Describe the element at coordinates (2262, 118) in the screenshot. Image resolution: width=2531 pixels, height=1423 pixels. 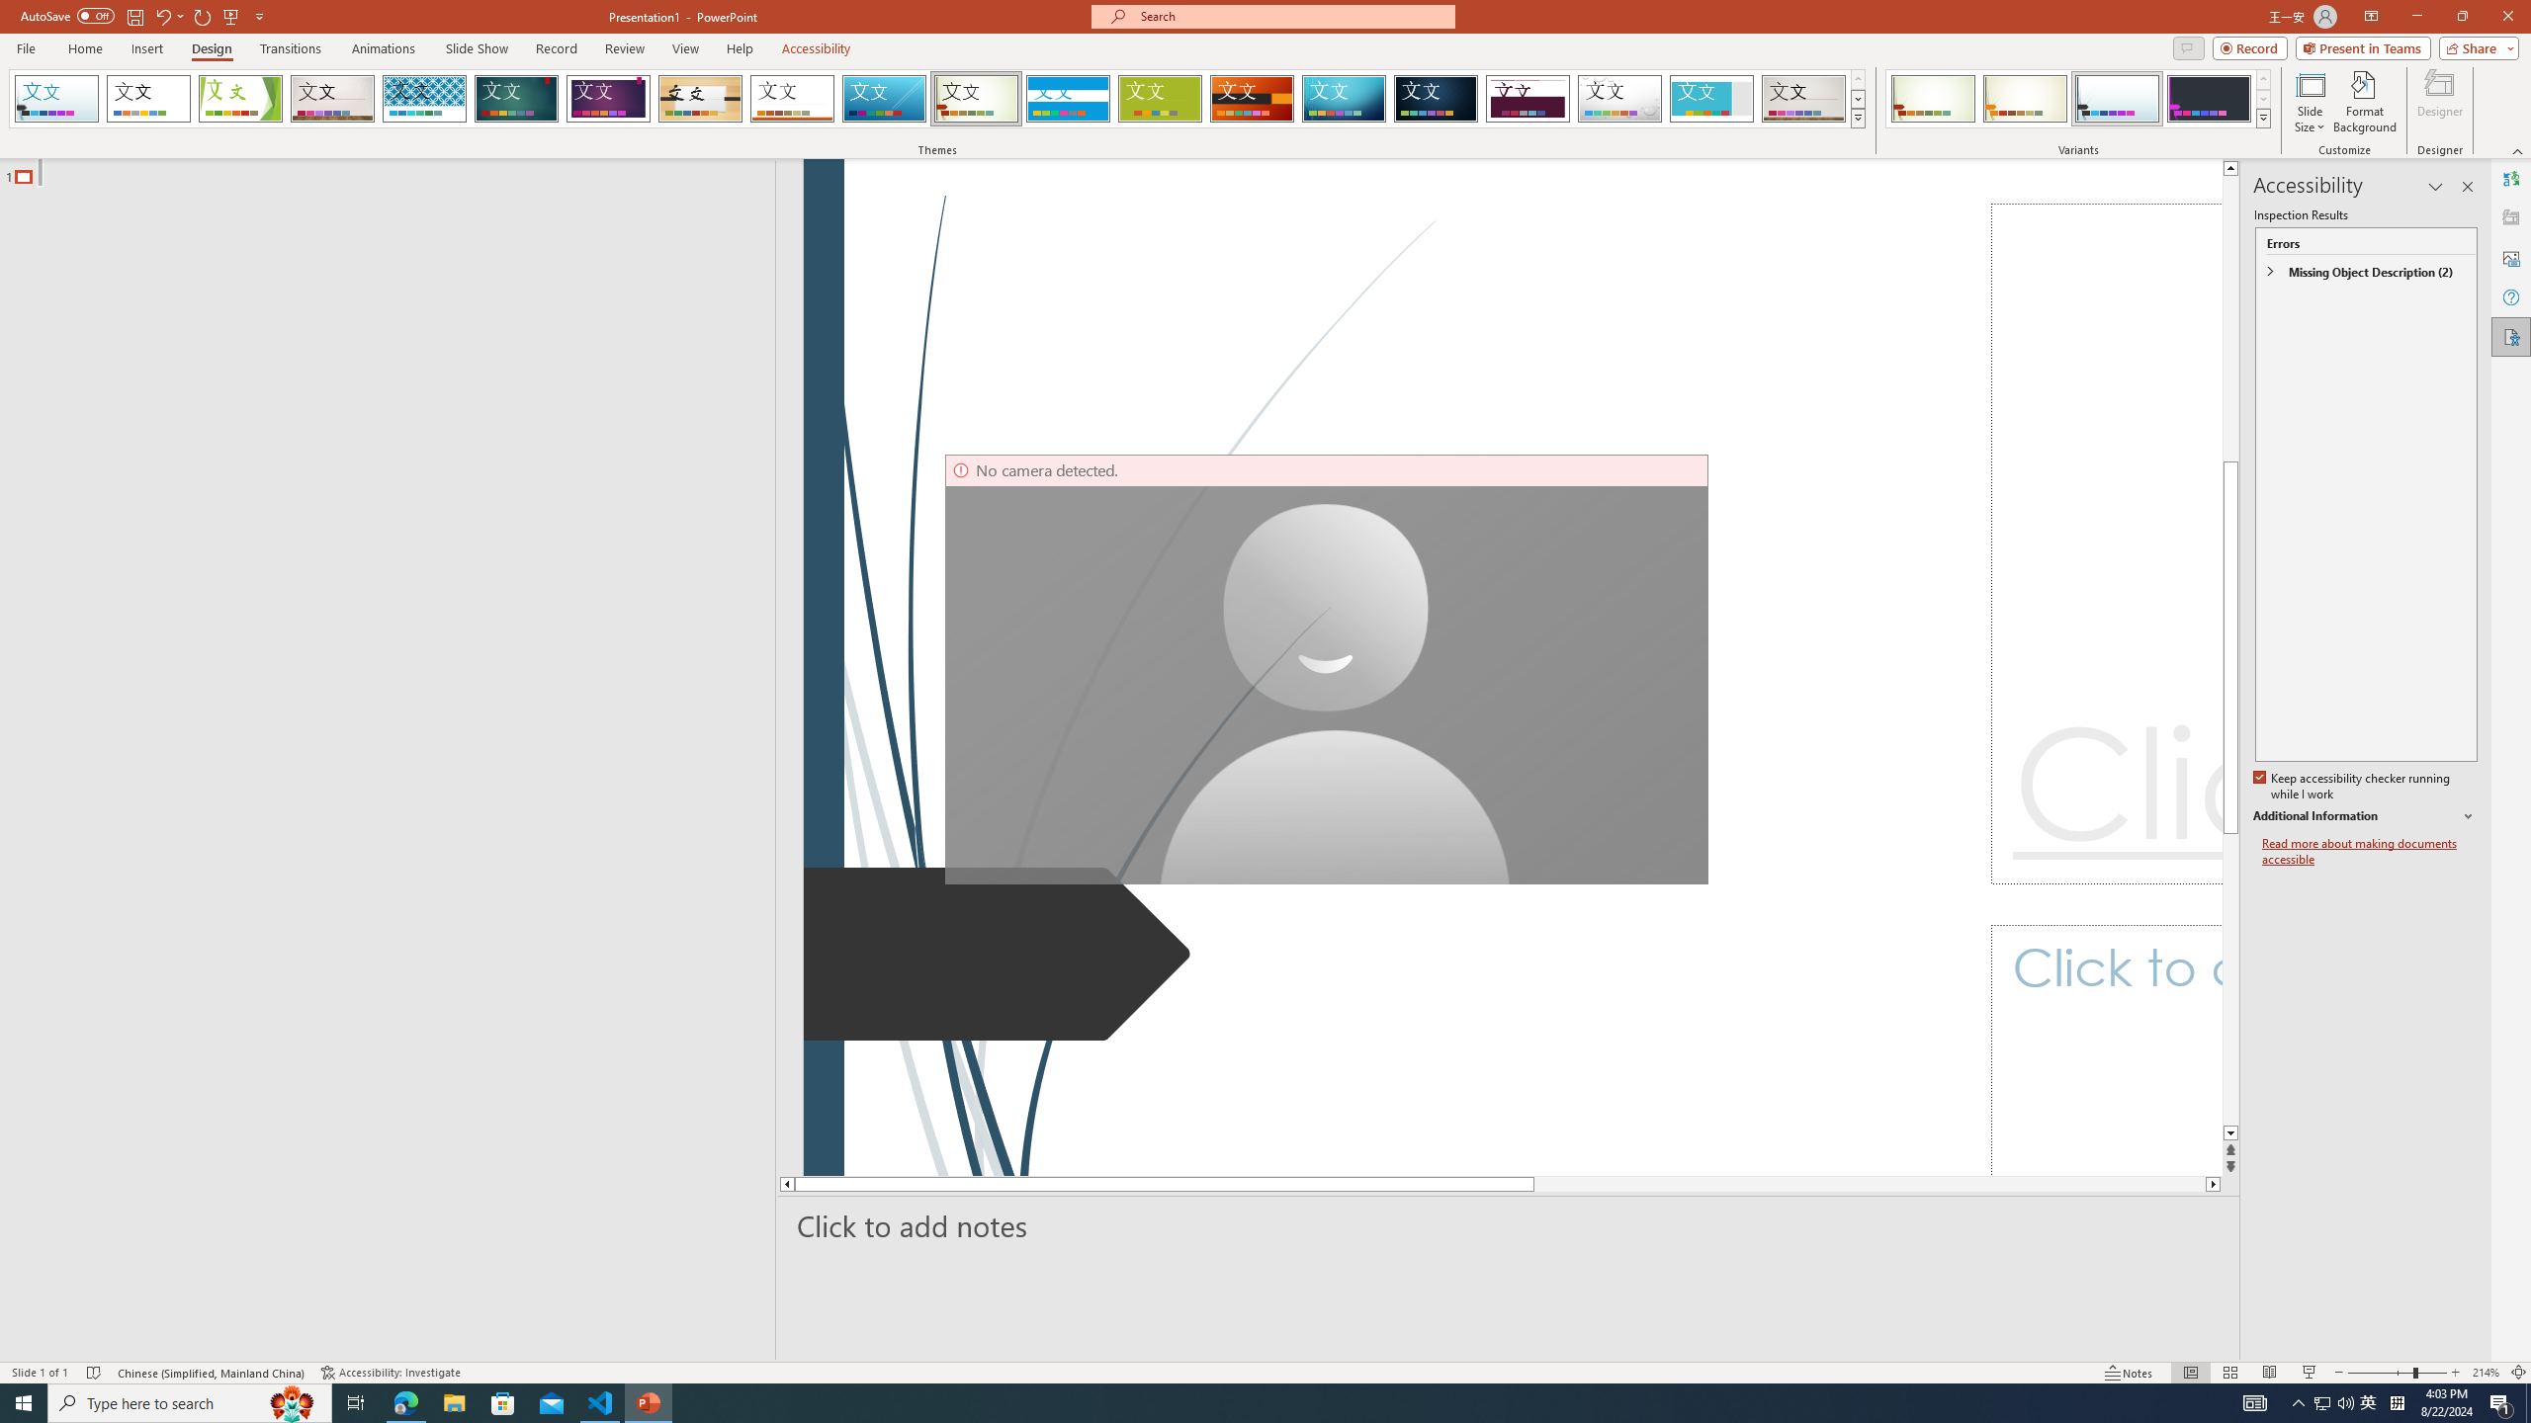
I see `Variants` at that location.